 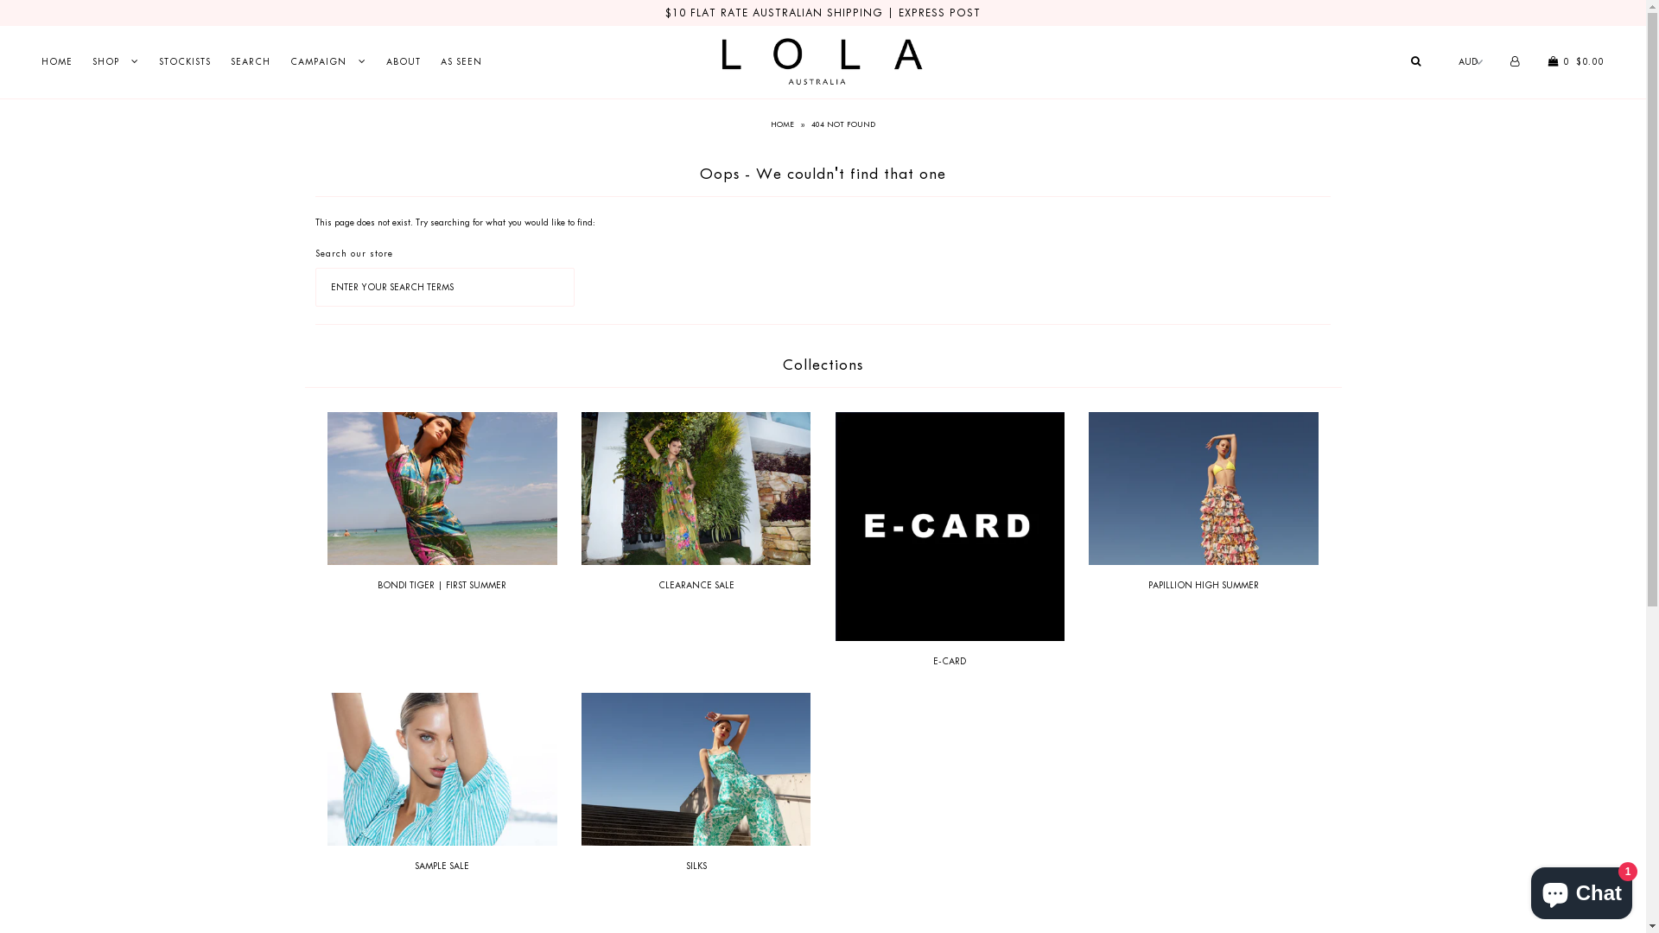 What do you see at coordinates (185, 61) in the screenshot?
I see `STOCKISTS` at bounding box center [185, 61].